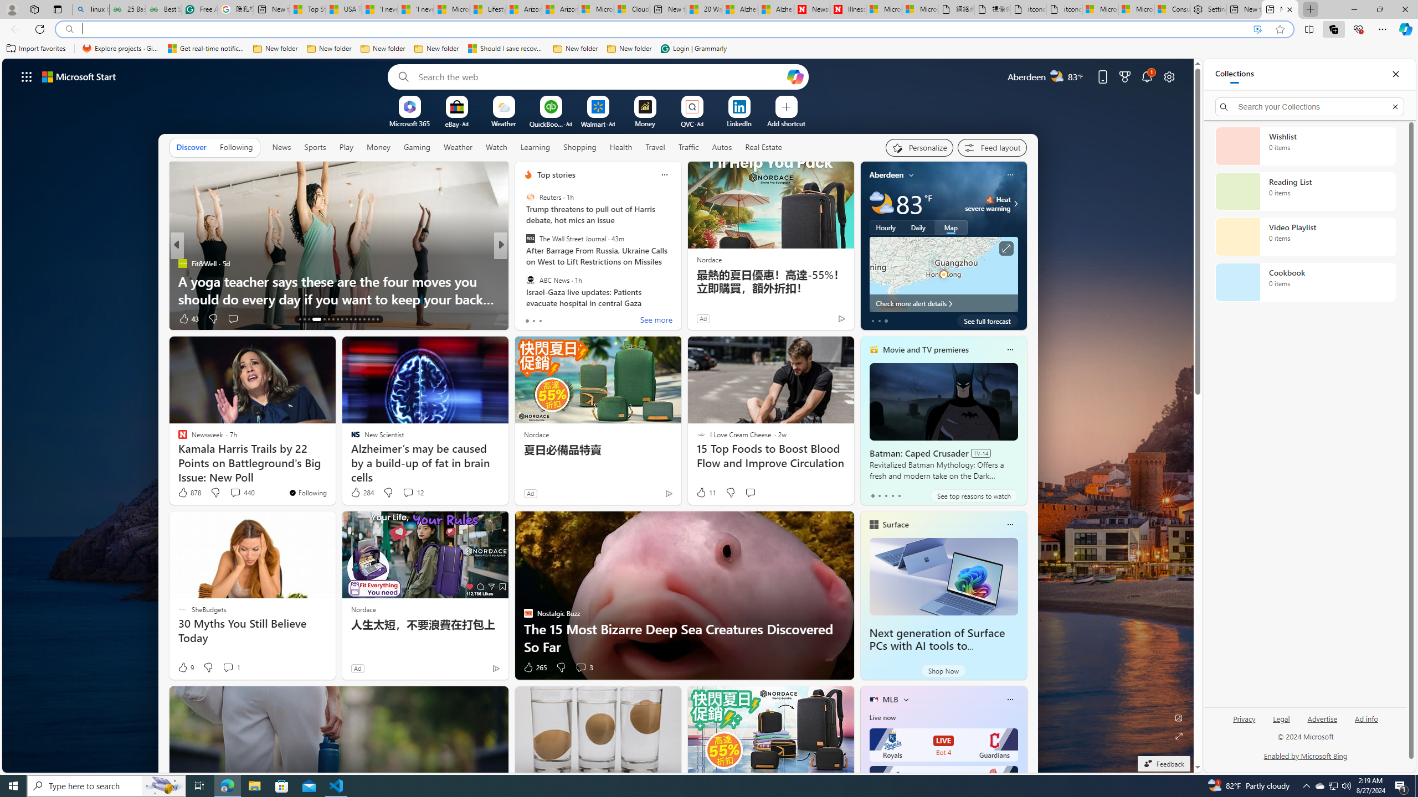  What do you see at coordinates (188, 493) in the screenshot?
I see `878 Like` at bounding box center [188, 493].